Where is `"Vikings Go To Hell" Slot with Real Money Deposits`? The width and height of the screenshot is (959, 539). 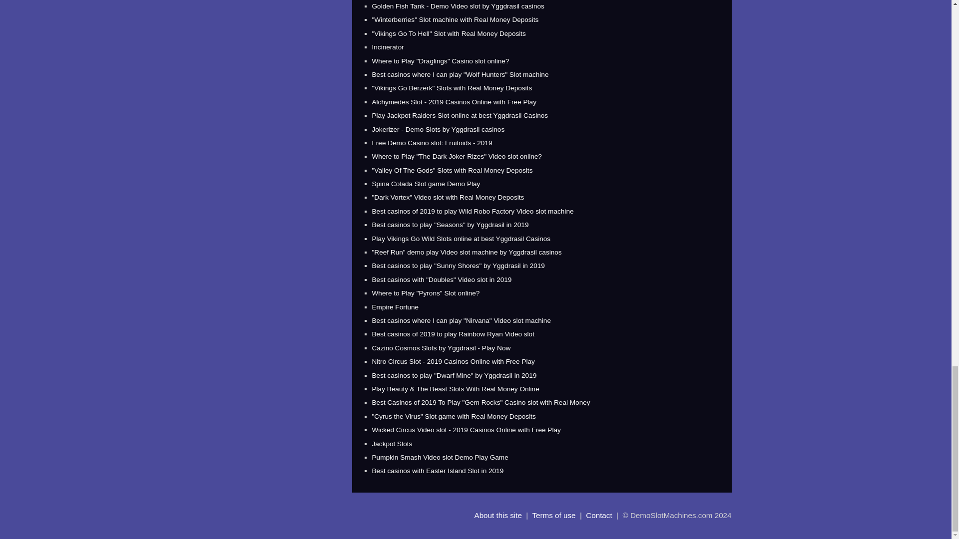 "Vikings Go To Hell" Slot with Real Money Deposits is located at coordinates (449, 33).